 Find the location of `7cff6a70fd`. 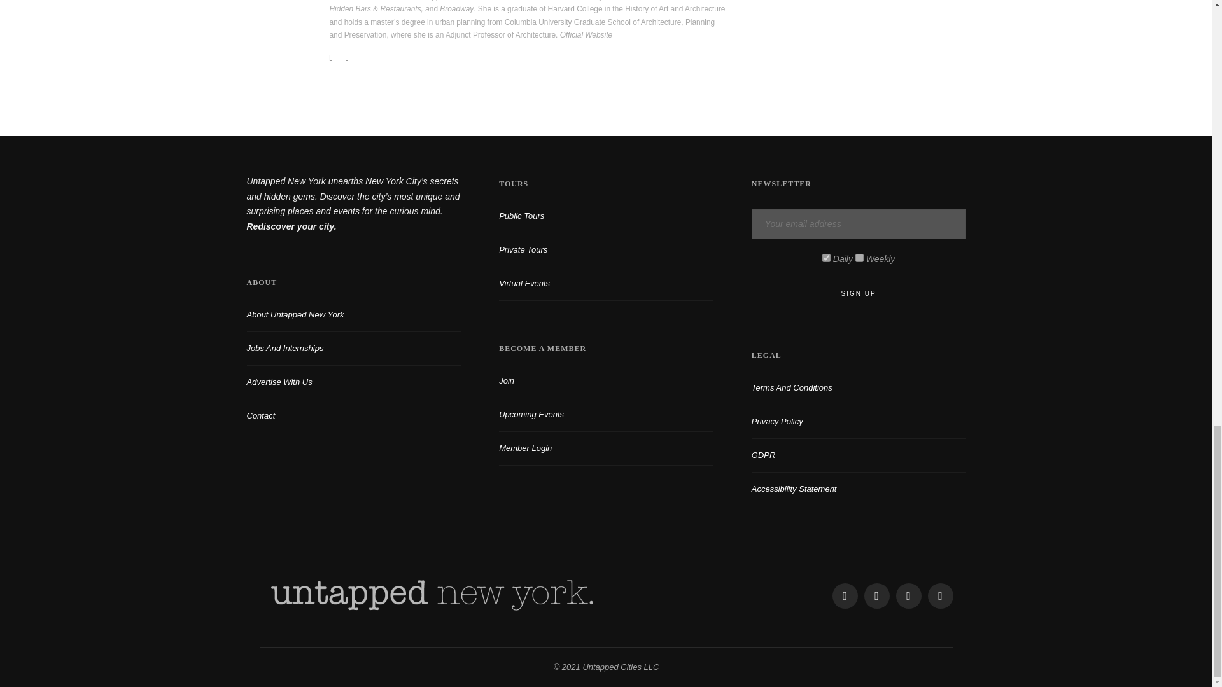

7cff6a70fd is located at coordinates (859, 257).